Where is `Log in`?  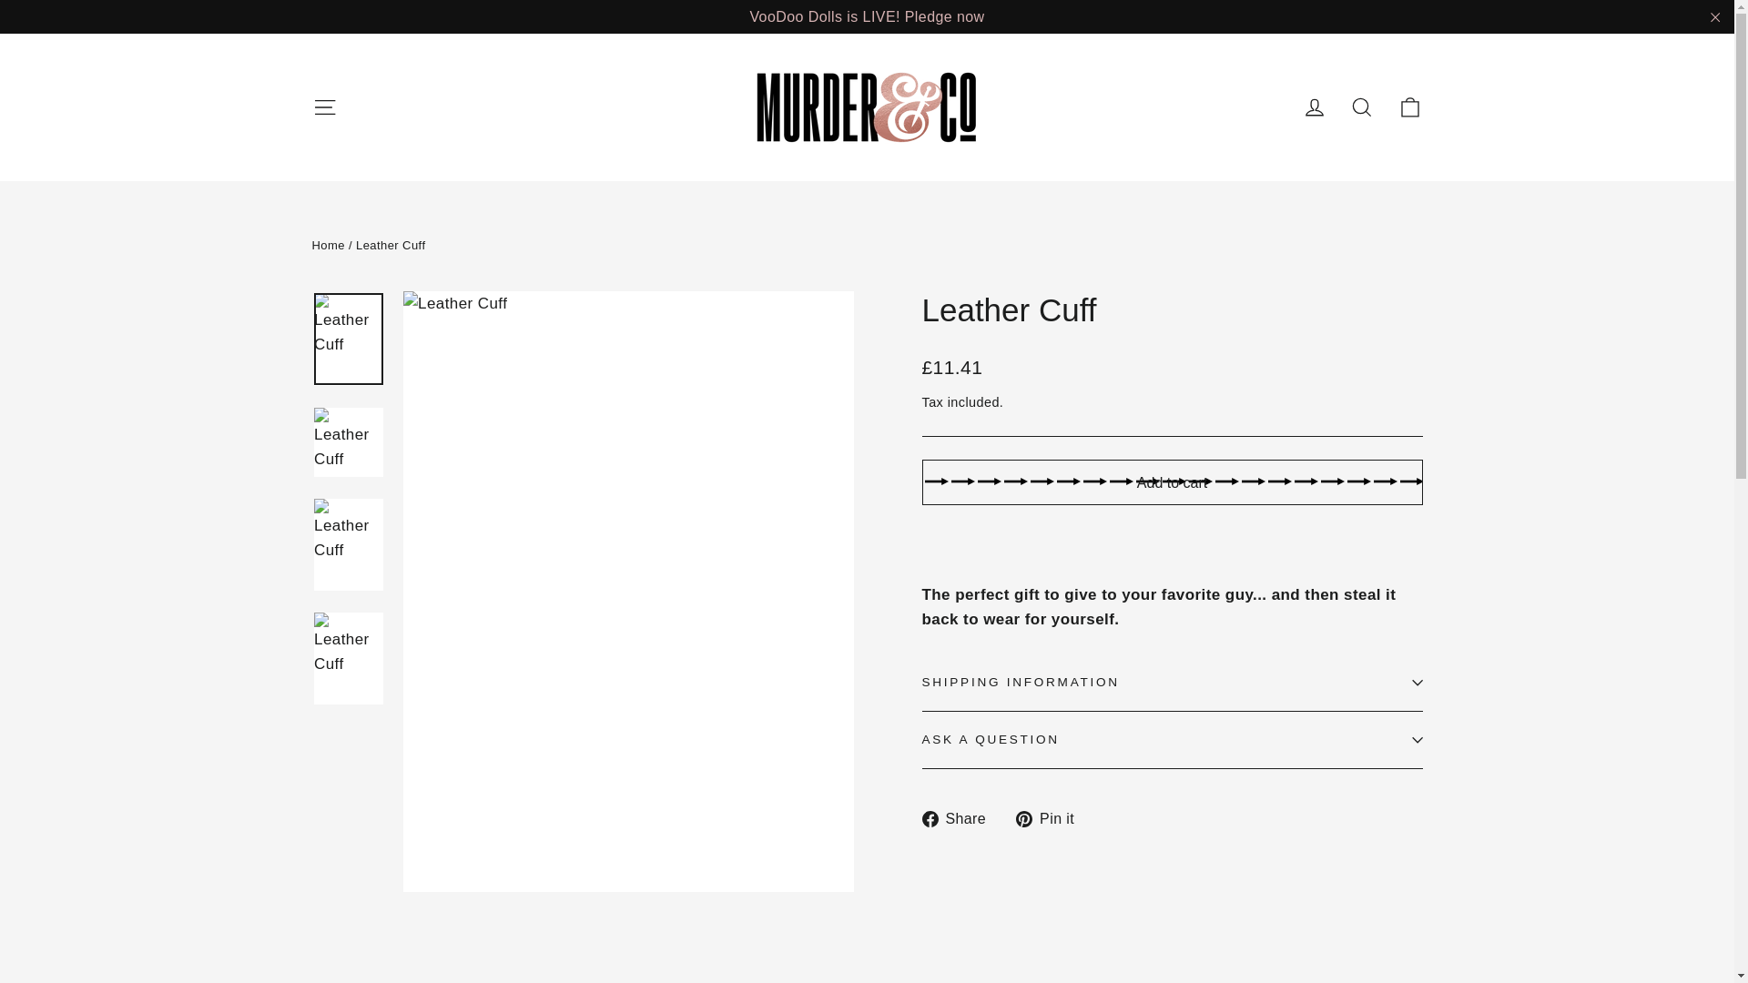
Log in is located at coordinates (1315, 106).